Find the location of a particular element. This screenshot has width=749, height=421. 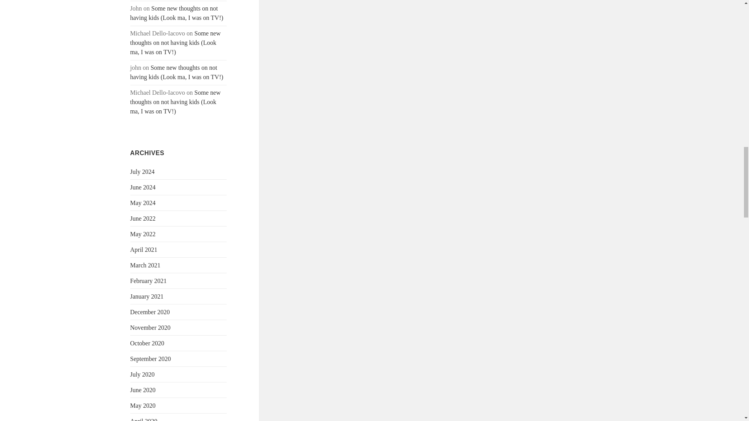

December 2020 is located at coordinates (150, 312).